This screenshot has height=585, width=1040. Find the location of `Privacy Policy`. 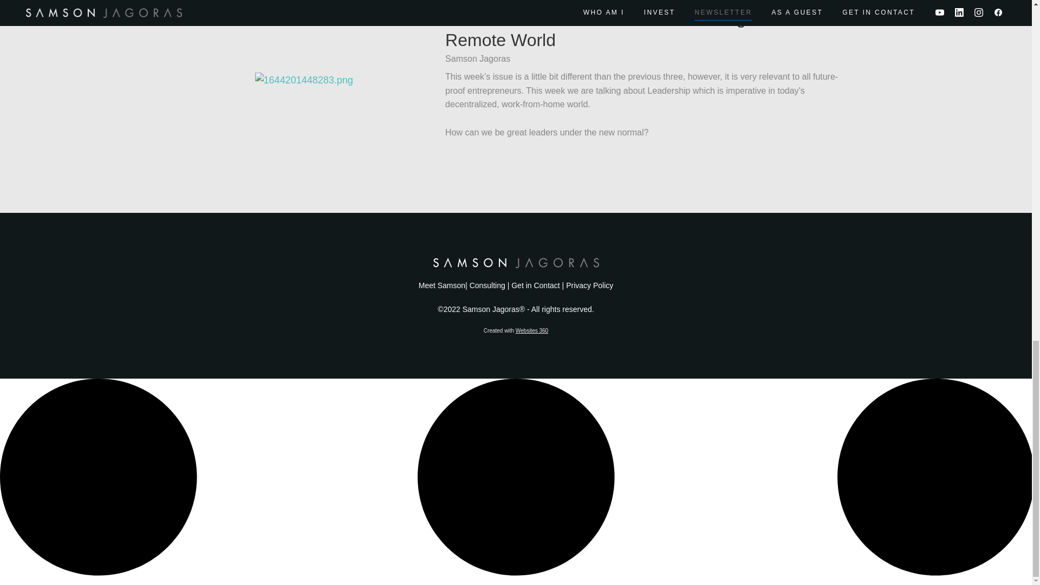

Privacy Policy is located at coordinates (589, 285).